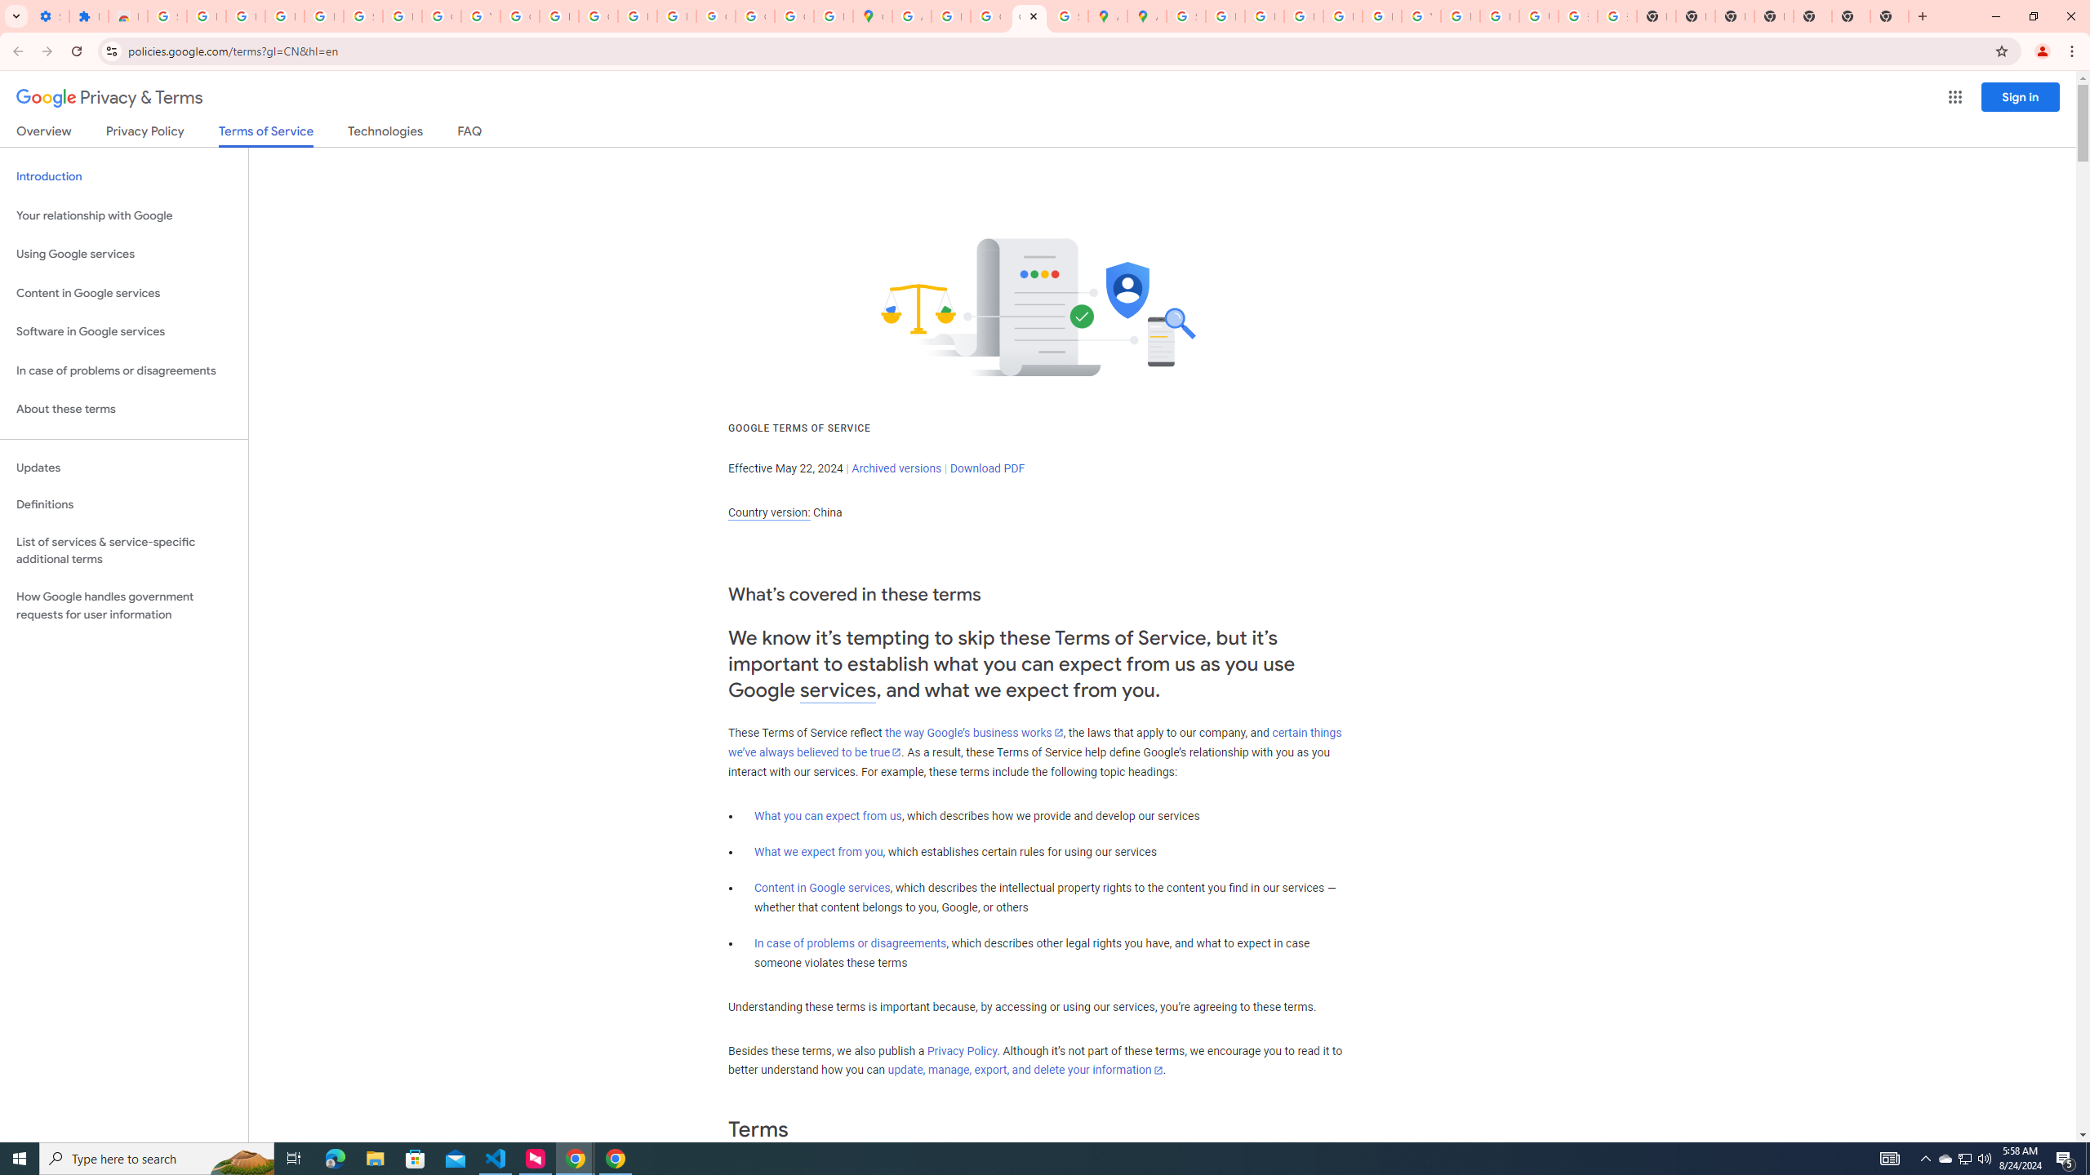 This screenshot has width=2090, height=1175. What do you see at coordinates (828, 816) in the screenshot?
I see `What you can expect from us` at bounding box center [828, 816].